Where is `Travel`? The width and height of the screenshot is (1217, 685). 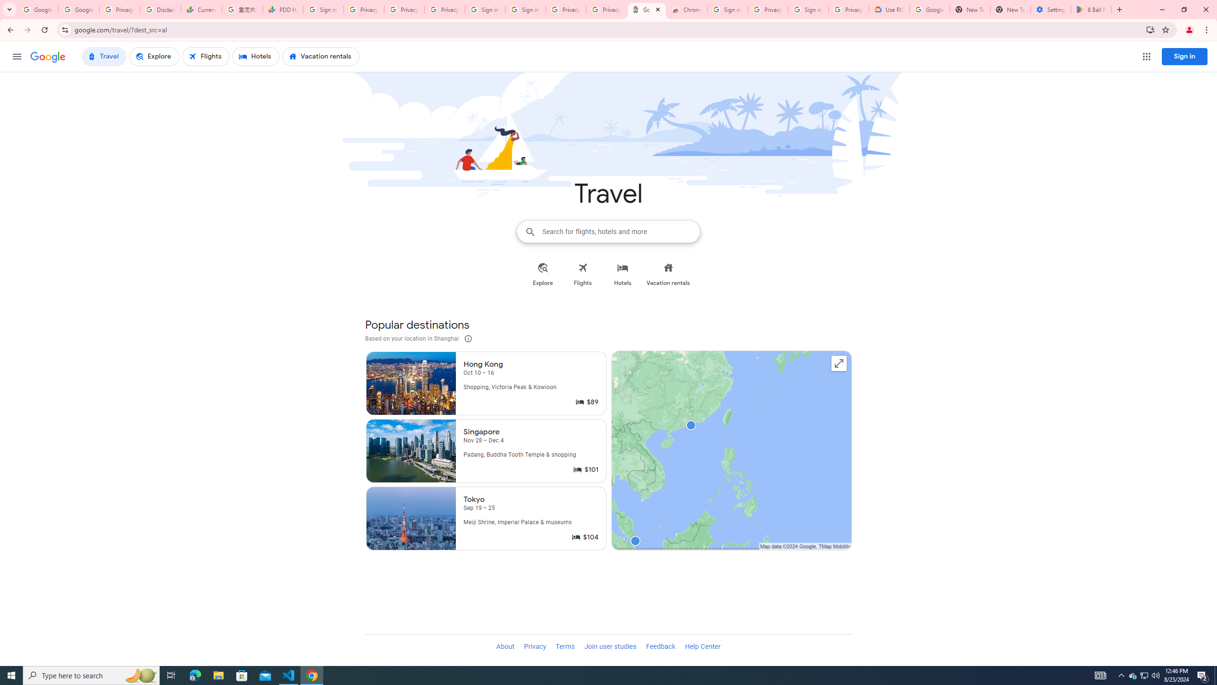
Travel is located at coordinates (104, 57).